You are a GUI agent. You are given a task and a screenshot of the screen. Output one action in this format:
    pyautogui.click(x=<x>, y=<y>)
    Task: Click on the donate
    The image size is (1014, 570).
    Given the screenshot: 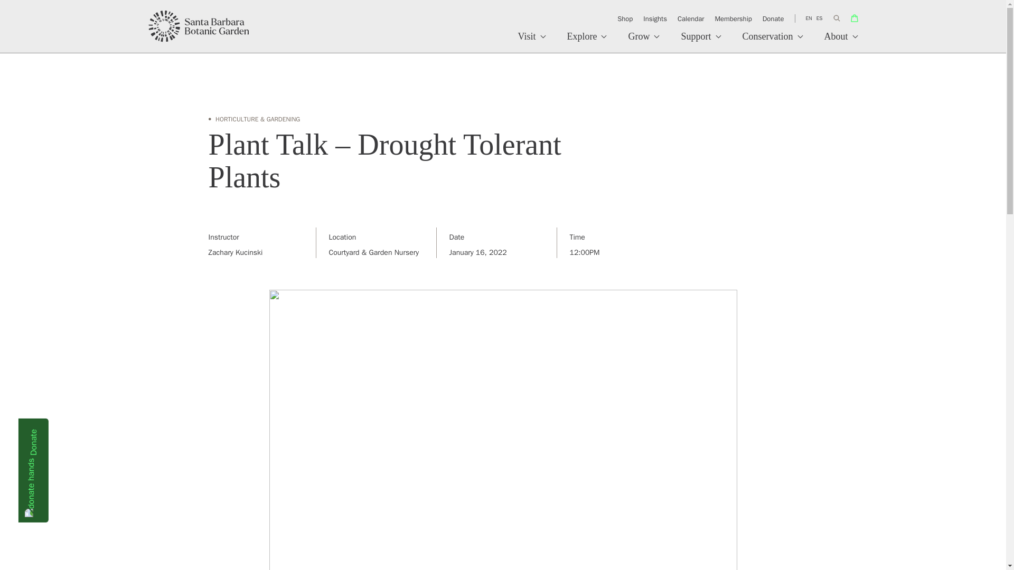 What is the action you would take?
    pyautogui.click(x=70, y=433)
    